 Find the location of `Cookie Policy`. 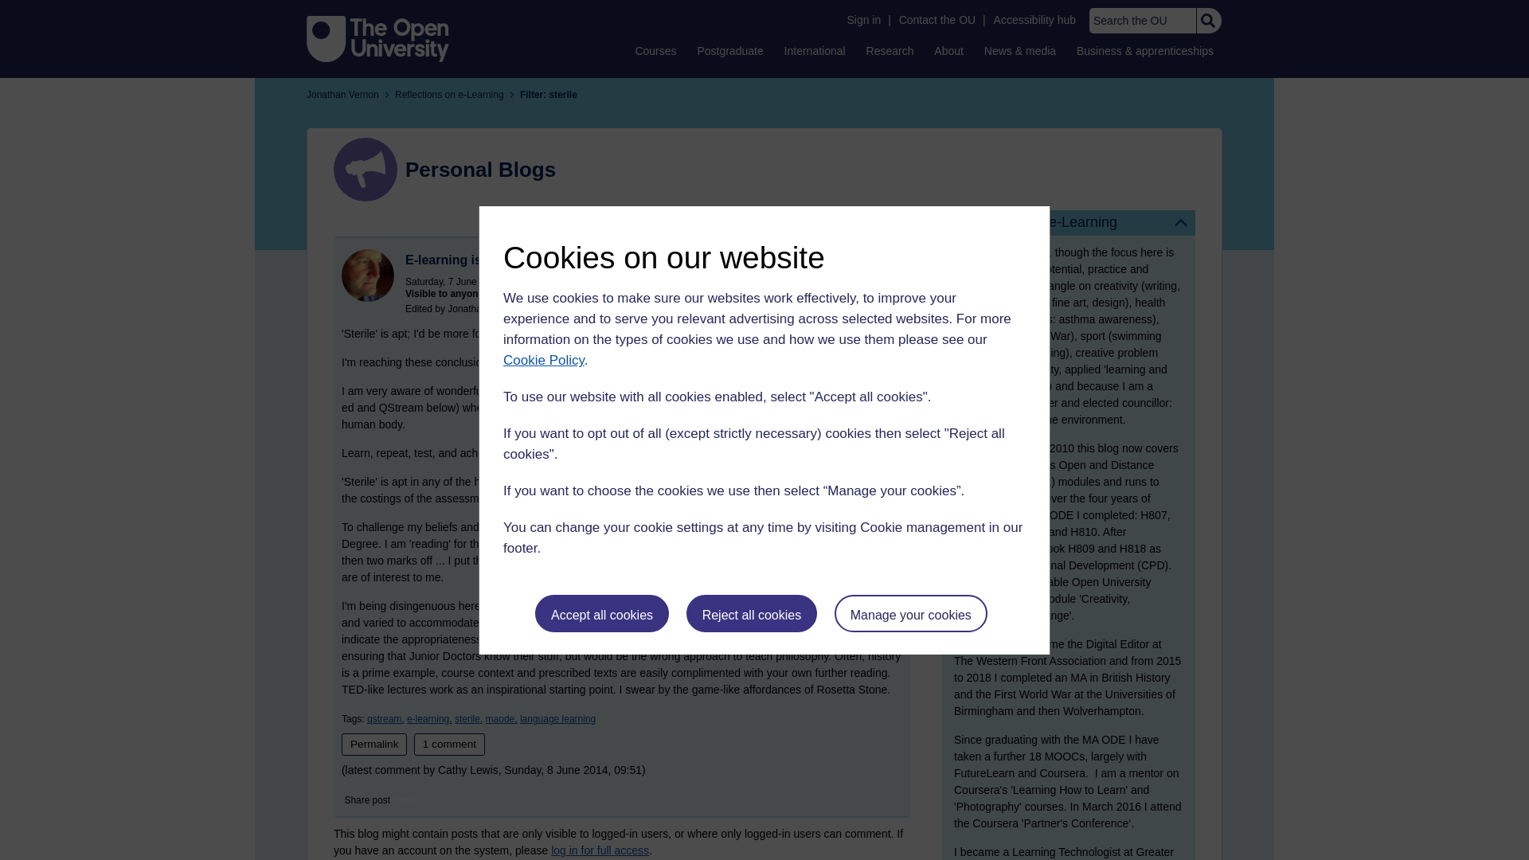

Cookie Policy is located at coordinates (543, 360).